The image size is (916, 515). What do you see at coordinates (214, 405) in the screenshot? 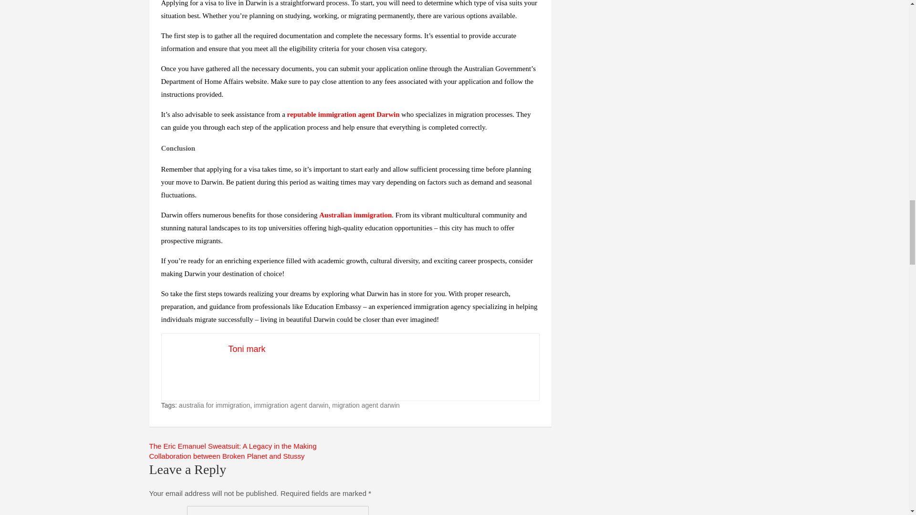
I see `australia for immigration` at bounding box center [214, 405].